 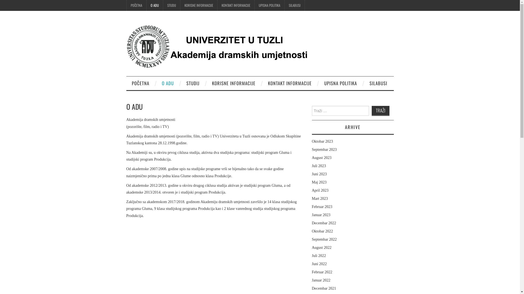 What do you see at coordinates (154, 5) in the screenshot?
I see `O ADU` at bounding box center [154, 5].